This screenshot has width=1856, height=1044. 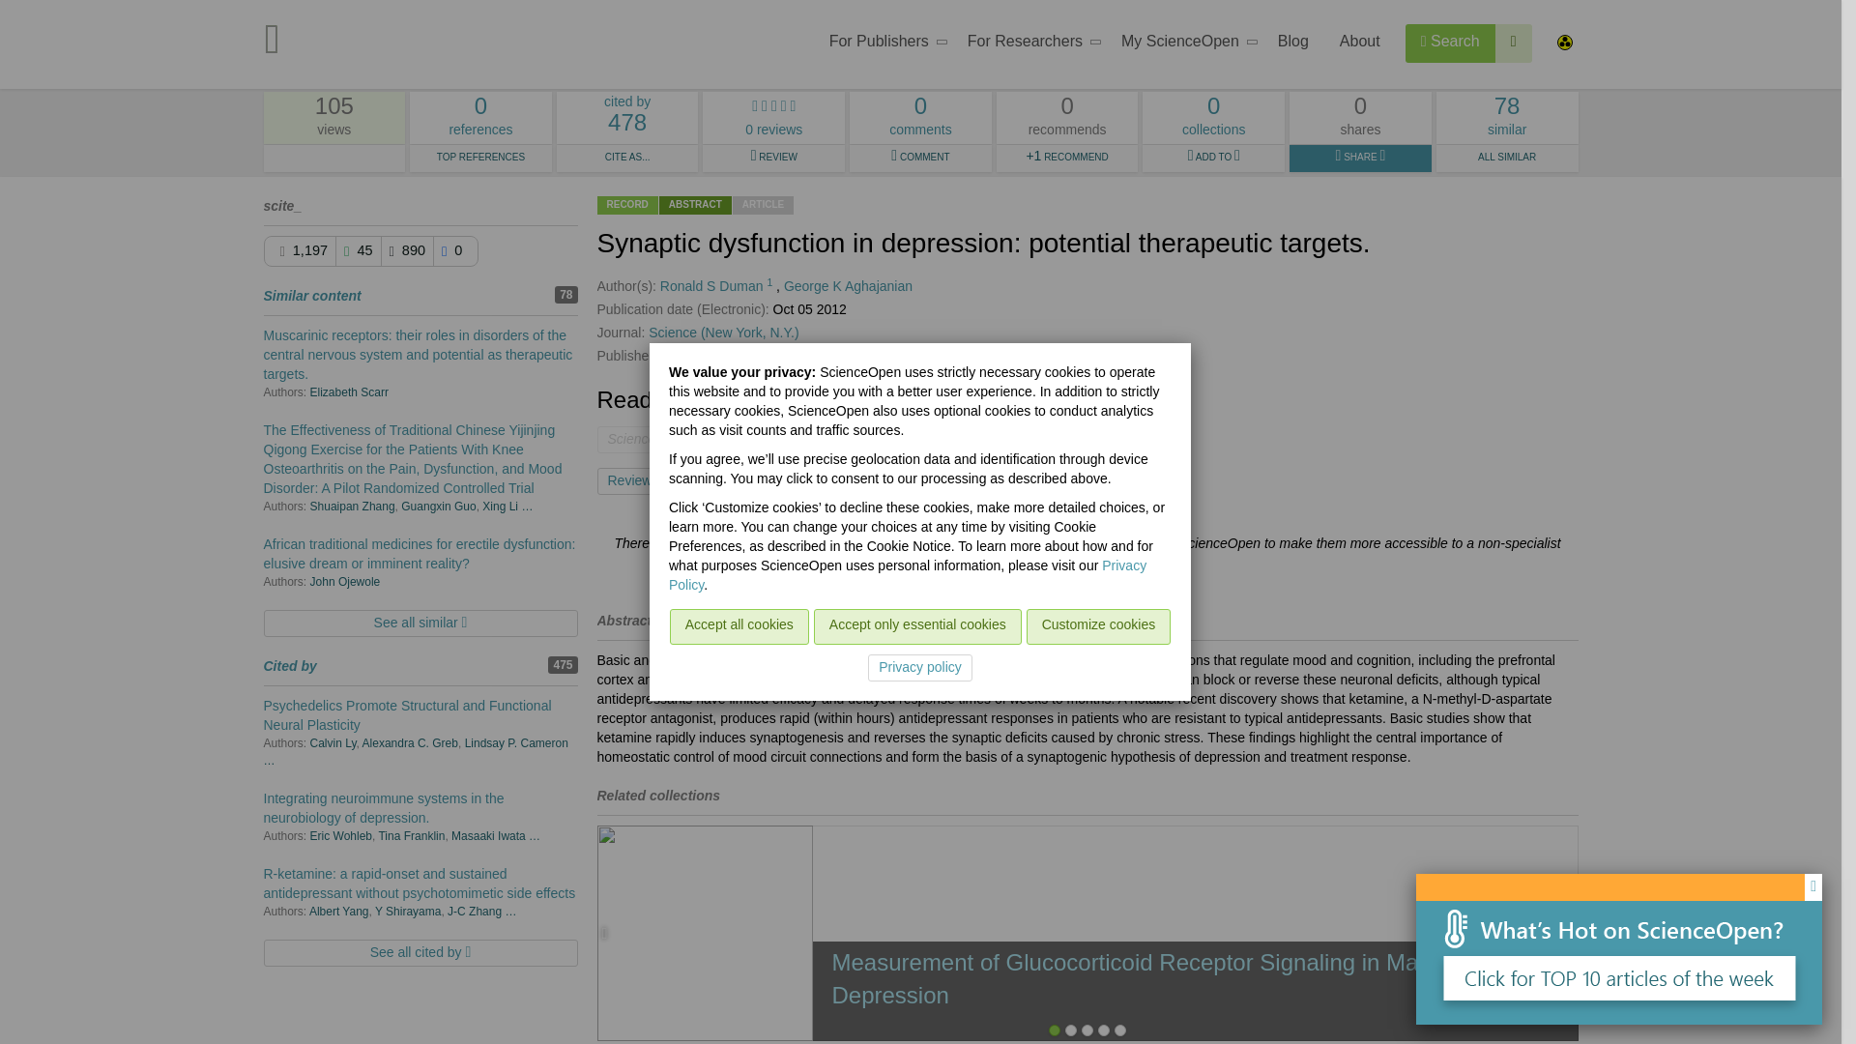 What do you see at coordinates (1450, 43) in the screenshot?
I see `For Publishers` at bounding box center [1450, 43].